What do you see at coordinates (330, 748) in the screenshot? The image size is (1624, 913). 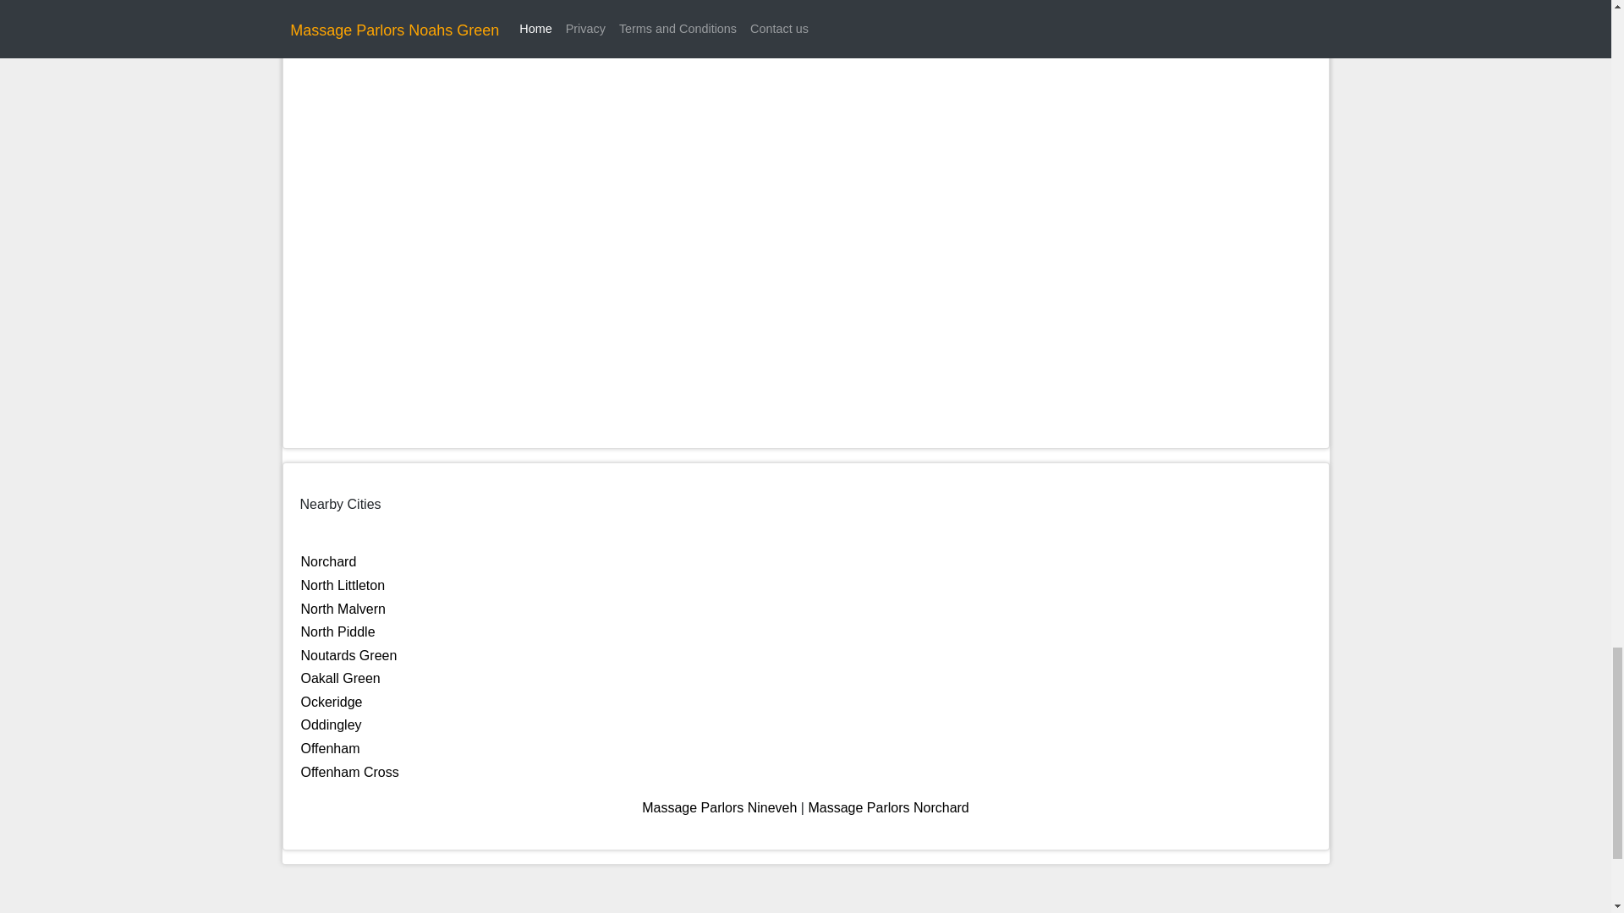 I see `Offenham` at bounding box center [330, 748].